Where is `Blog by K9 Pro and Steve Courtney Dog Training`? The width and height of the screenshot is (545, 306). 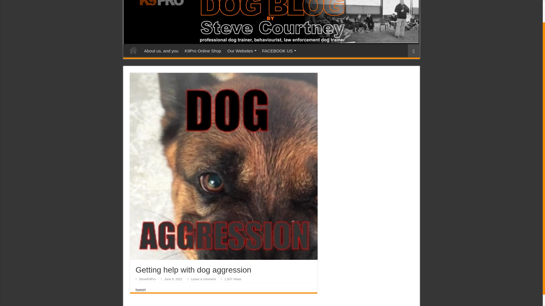 Blog by K9 Pro and Steve Courtney Dog Training is located at coordinates (271, 22).